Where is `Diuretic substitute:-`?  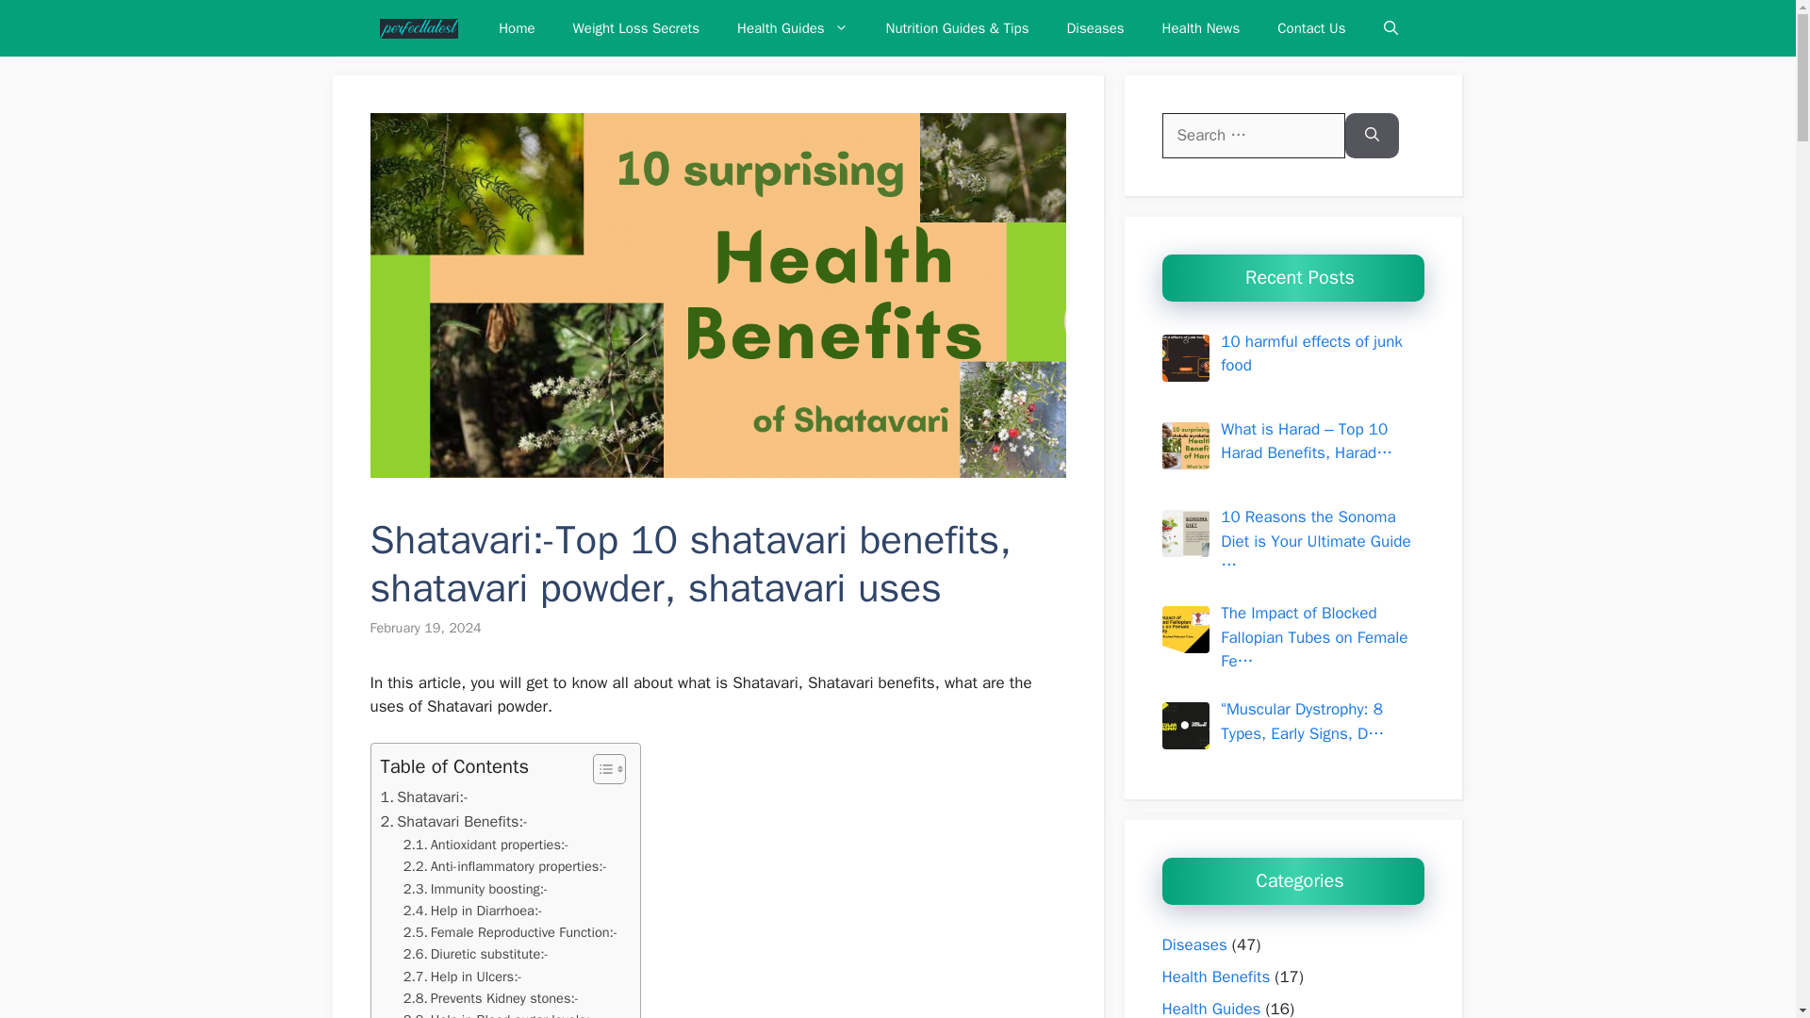 Diuretic substitute:- is located at coordinates (475, 954).